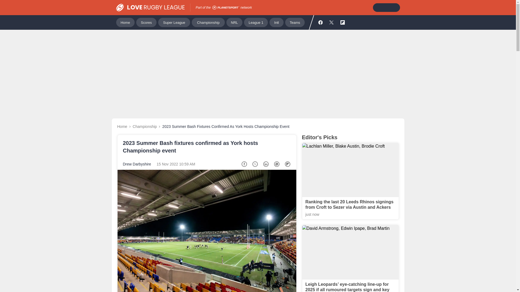  I want to click on League 1, so click(256, 22).